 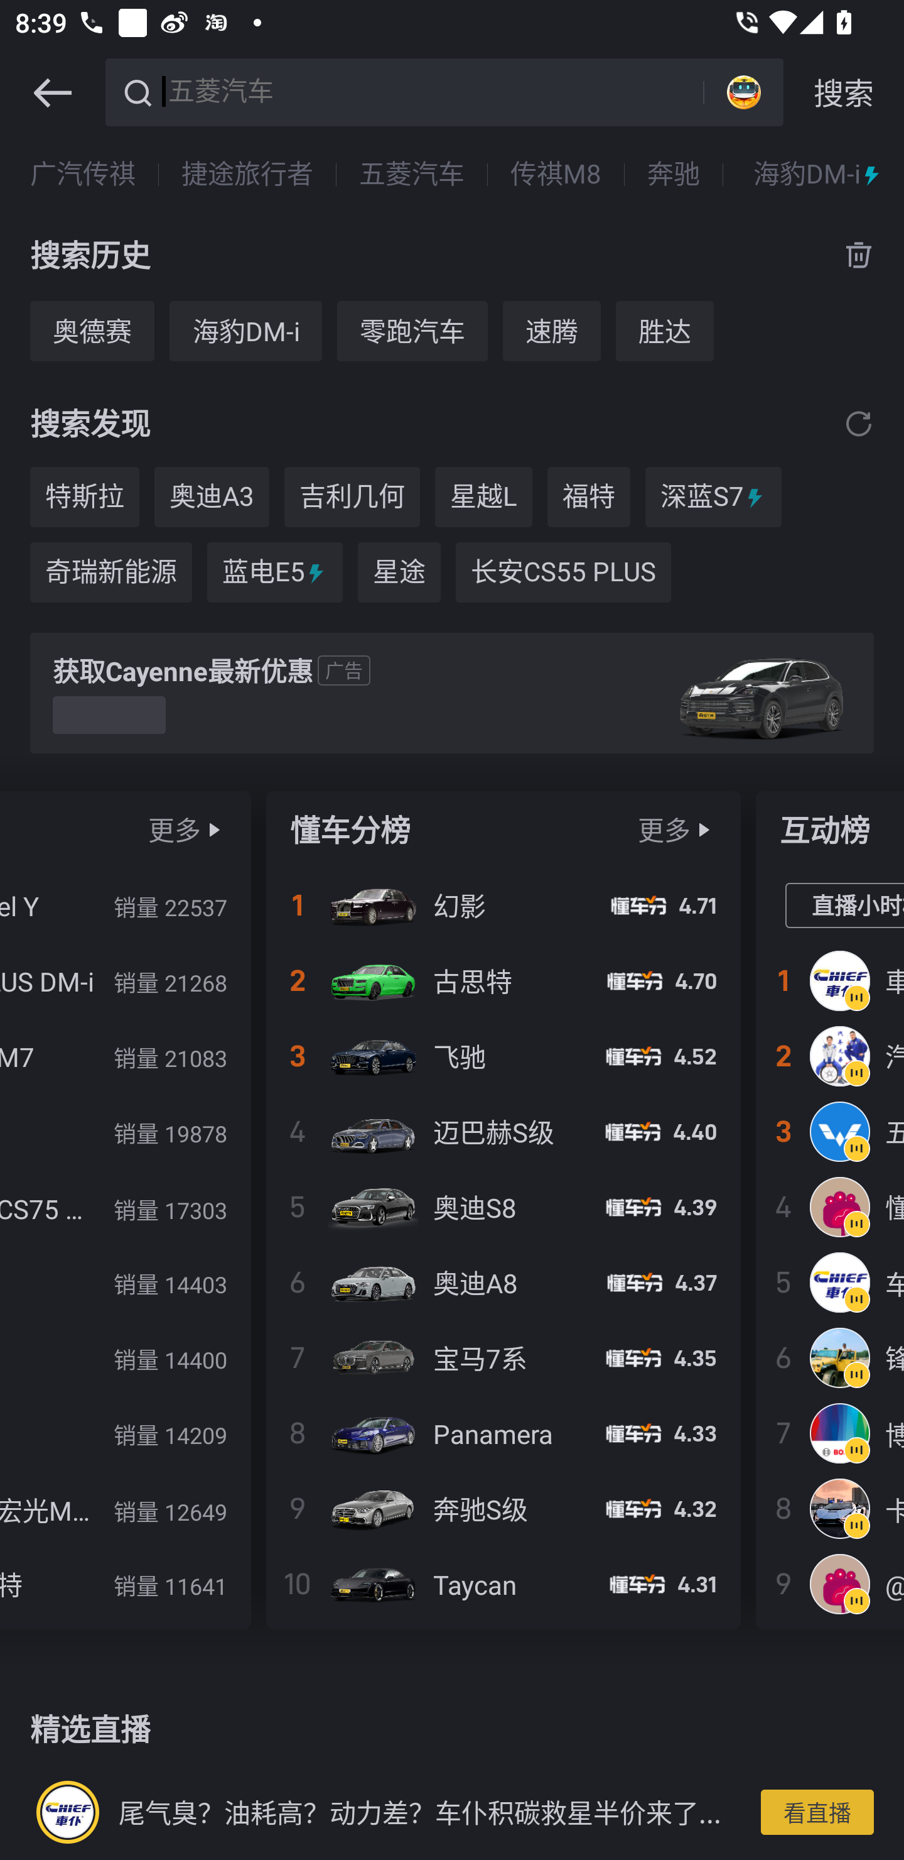 What do you see at coordinates (664, 829) in the screenshot?
I see `更多` at bounding box center [664, 829].